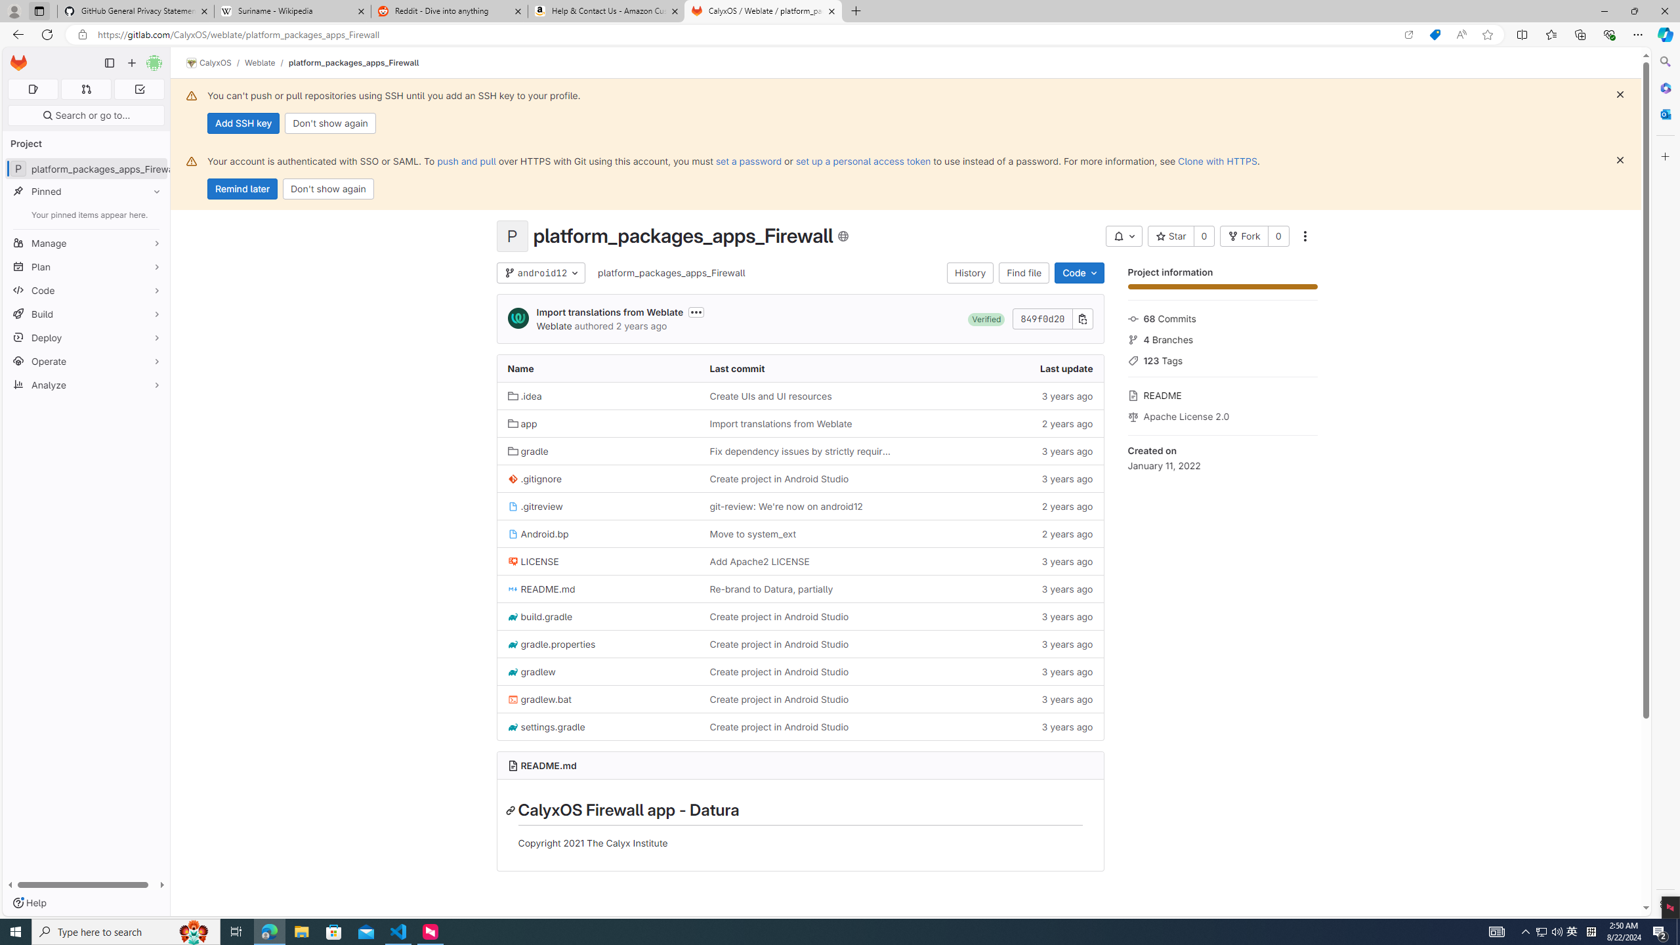 This screenshot has height=945, width=1680. What do you see at coordinates (87, 314) in the screenshot?
I see `Build` at bounding box center [87, 314].